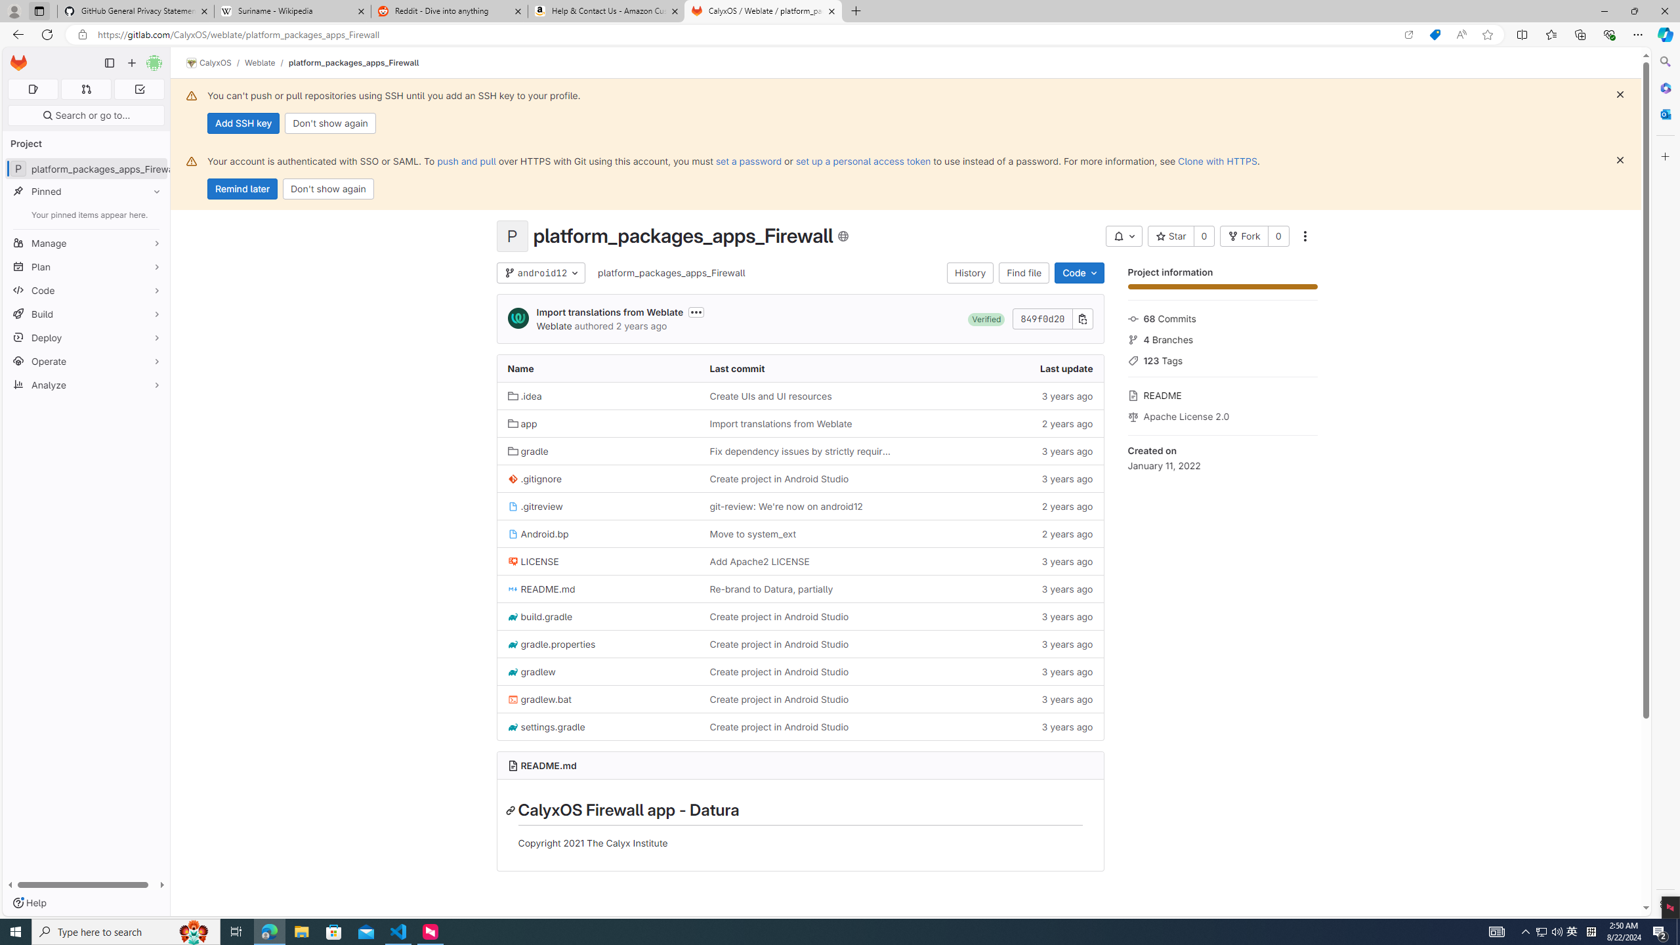 This screenshot has height=945, width=1680. What do you see at coordinates (87, 314) in the screenshot?
I see `Build` at bounding box center [87, 314].